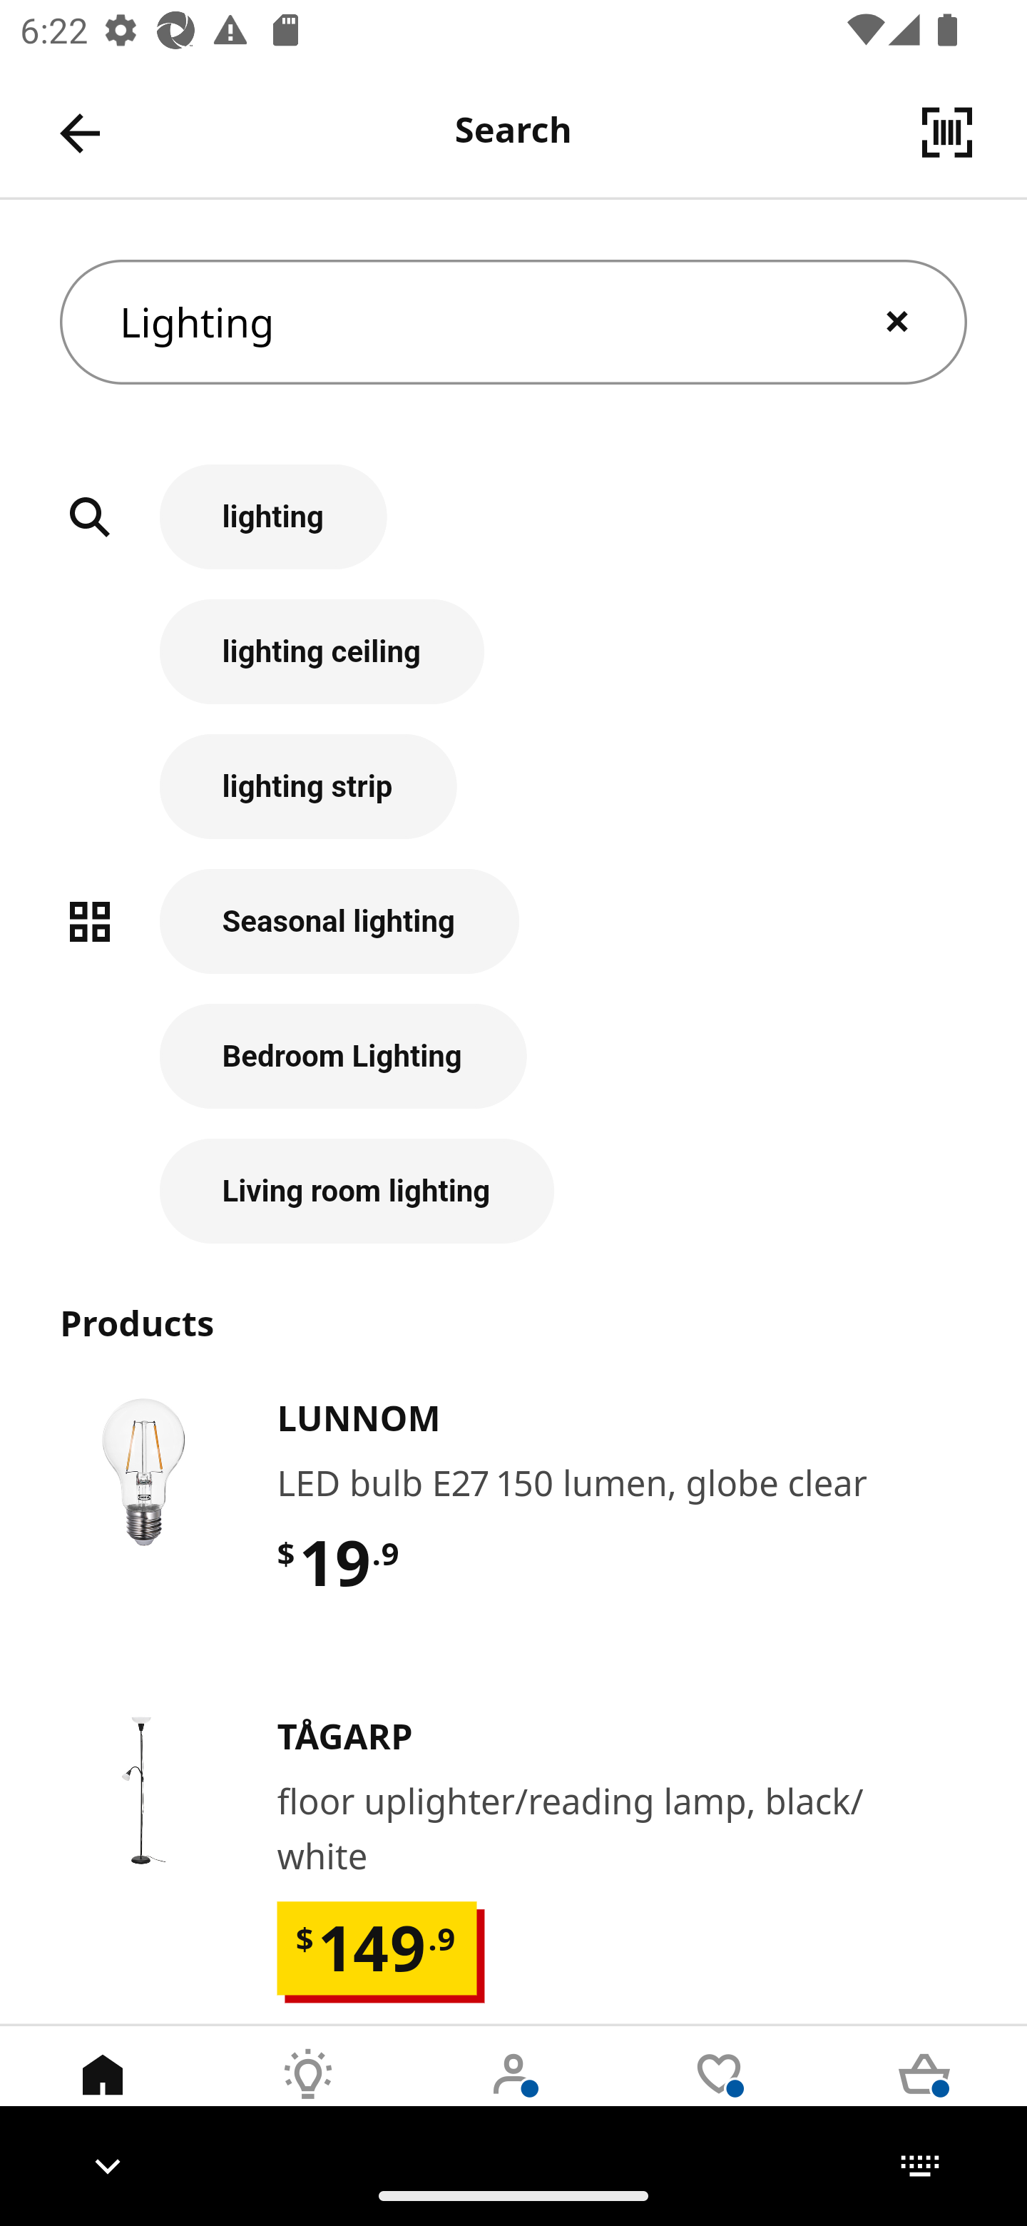  I want to click on Inspirations
Tab 2 of 5, so click(308, 2095).